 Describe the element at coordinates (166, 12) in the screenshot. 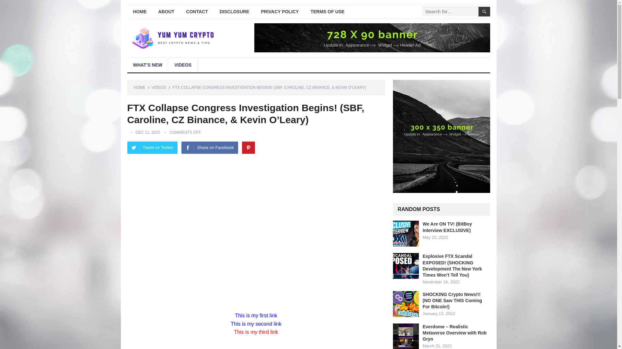

I see `ABOUT` at that location.